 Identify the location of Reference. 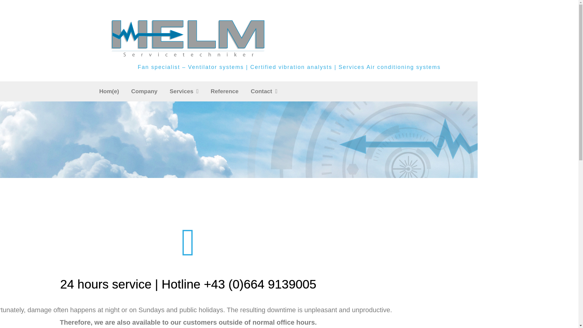
(225, 91).